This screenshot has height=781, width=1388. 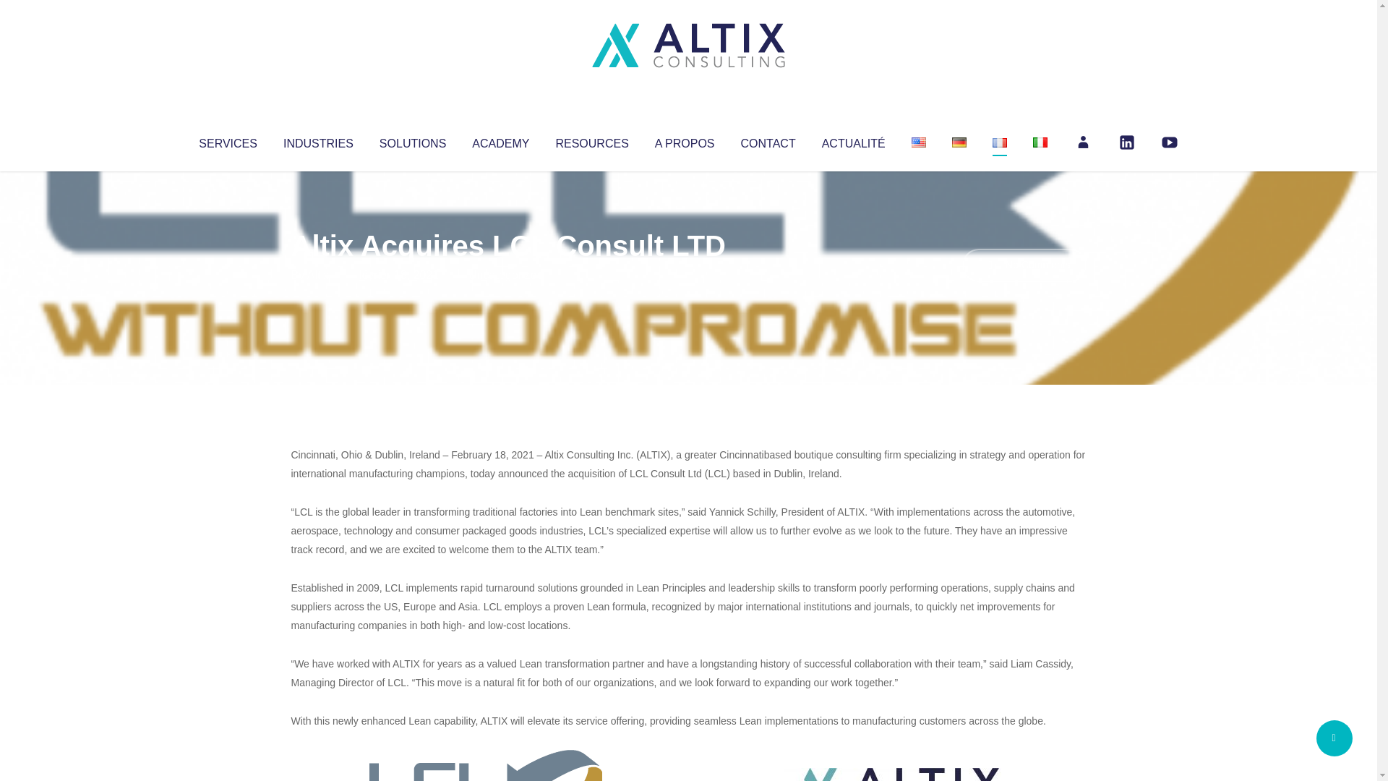 What do you see at coordinates (318, 275) in the screenshot?
I see `Articles par Altix` at bounding box center [318, 275].